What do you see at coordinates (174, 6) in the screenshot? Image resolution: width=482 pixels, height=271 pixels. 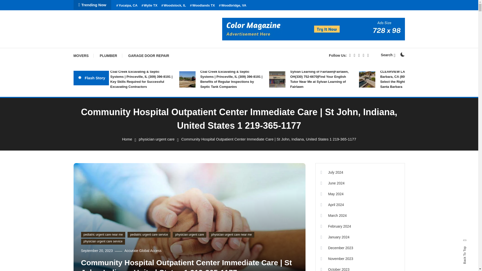 I see `Woodstock, IL` at bounding box center [174, 6].